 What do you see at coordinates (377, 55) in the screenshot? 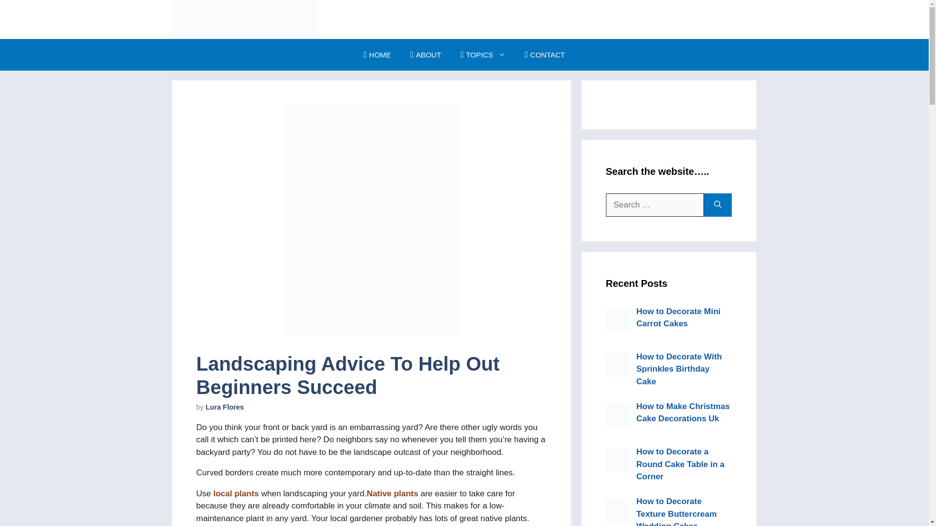
I see `HOME` at bounding box center [377, 55].